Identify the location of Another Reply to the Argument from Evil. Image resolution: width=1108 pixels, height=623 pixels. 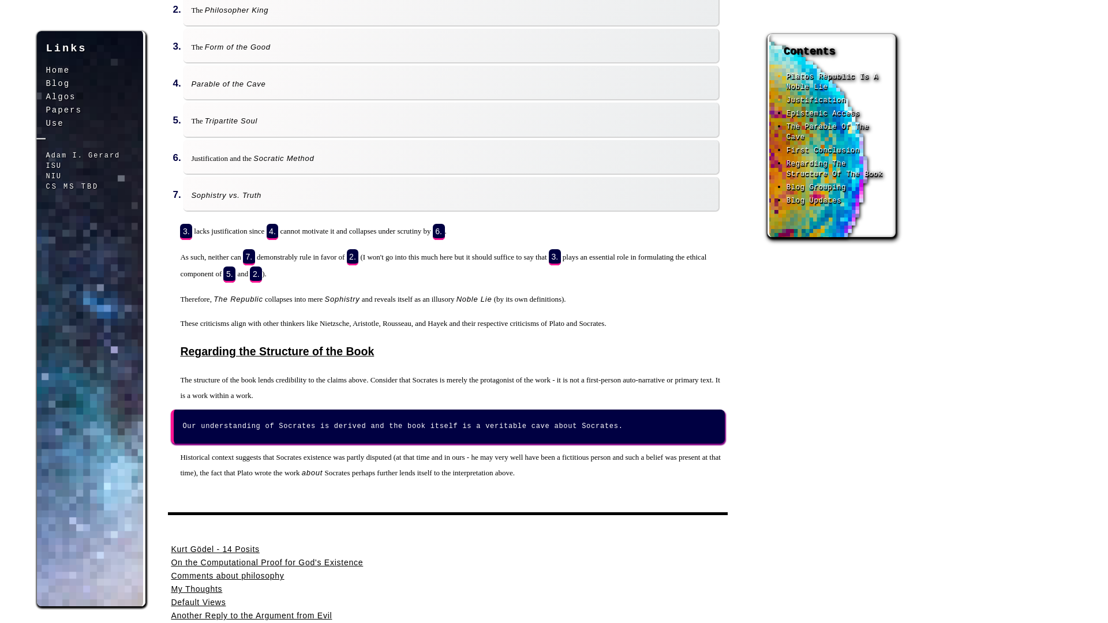
(250, 615).